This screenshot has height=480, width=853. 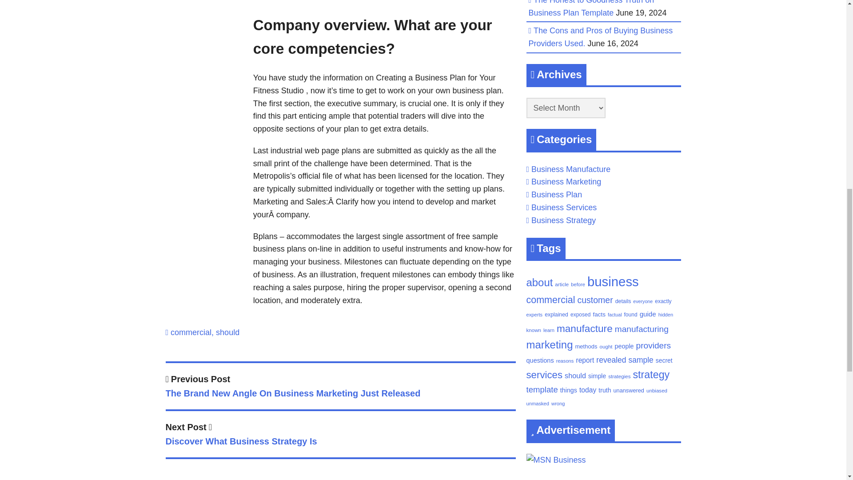 I want to click on before, so click(x=578, y=284).